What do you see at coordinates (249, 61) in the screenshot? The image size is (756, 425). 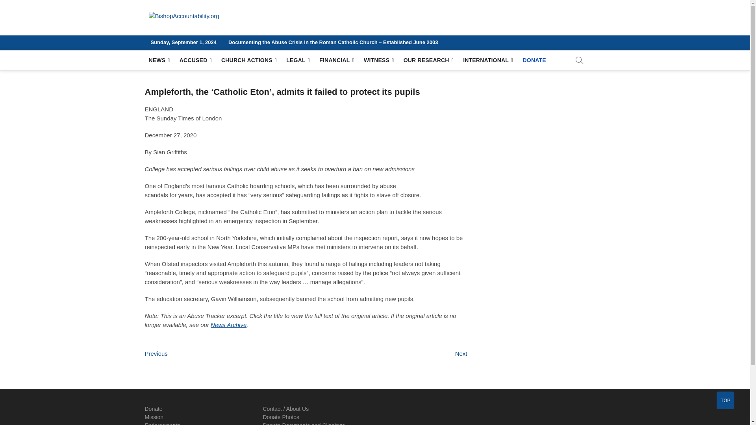 I see `CHURCH ACTIONS` at bounding box center [249, 61].